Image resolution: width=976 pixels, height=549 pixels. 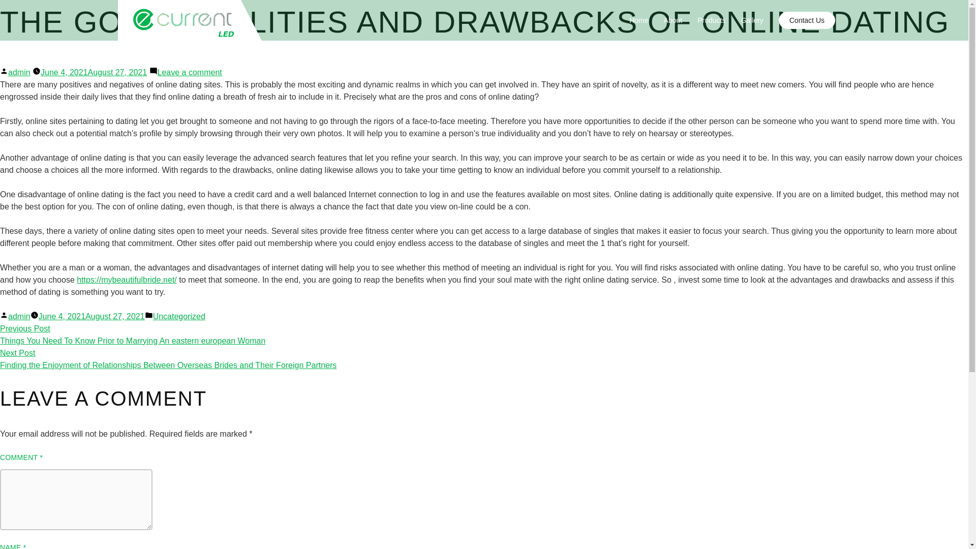 What do you see at coordinates (94, 72) in the screenshot?
I see `June 4, 2021August 27, 2021` at bounding box center [94, 72].